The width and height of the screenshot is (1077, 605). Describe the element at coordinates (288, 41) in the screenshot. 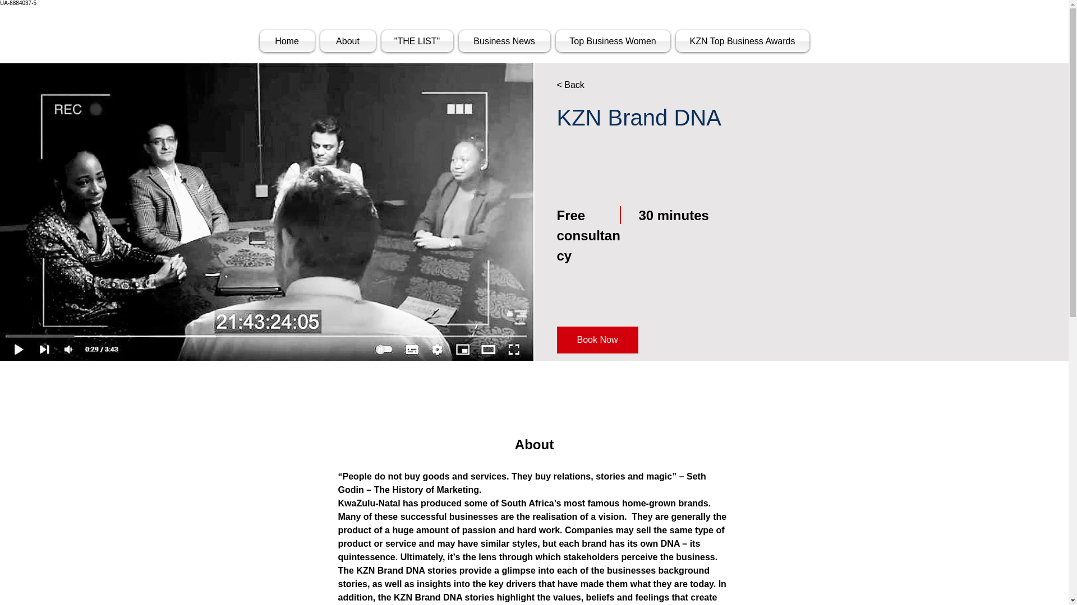

I see `Home` at that location.